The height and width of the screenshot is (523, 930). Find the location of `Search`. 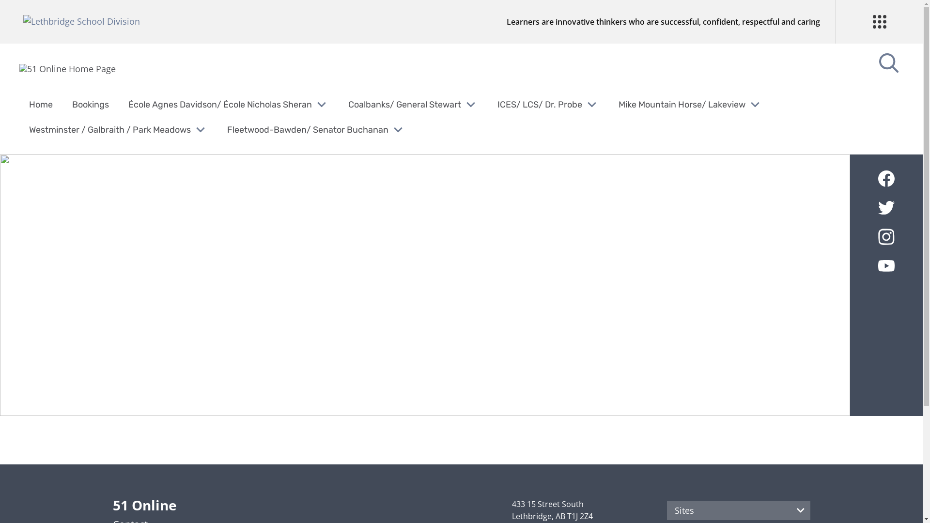

Search is located at coordinates (29, 13).